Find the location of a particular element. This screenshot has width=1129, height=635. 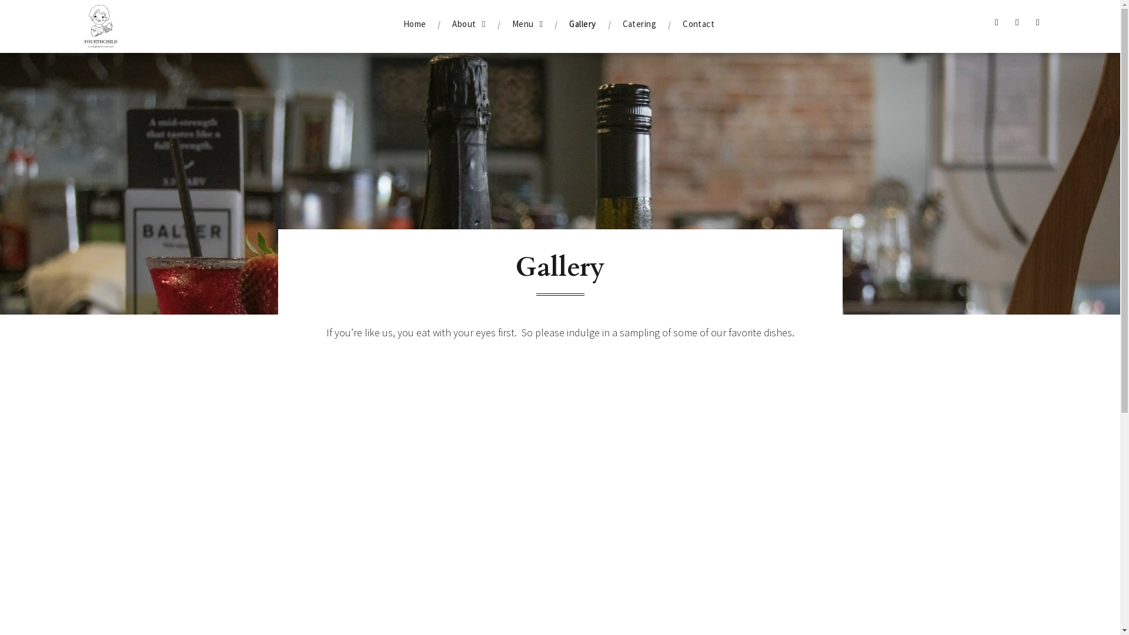

Contact is located at coordinates (699, 24).